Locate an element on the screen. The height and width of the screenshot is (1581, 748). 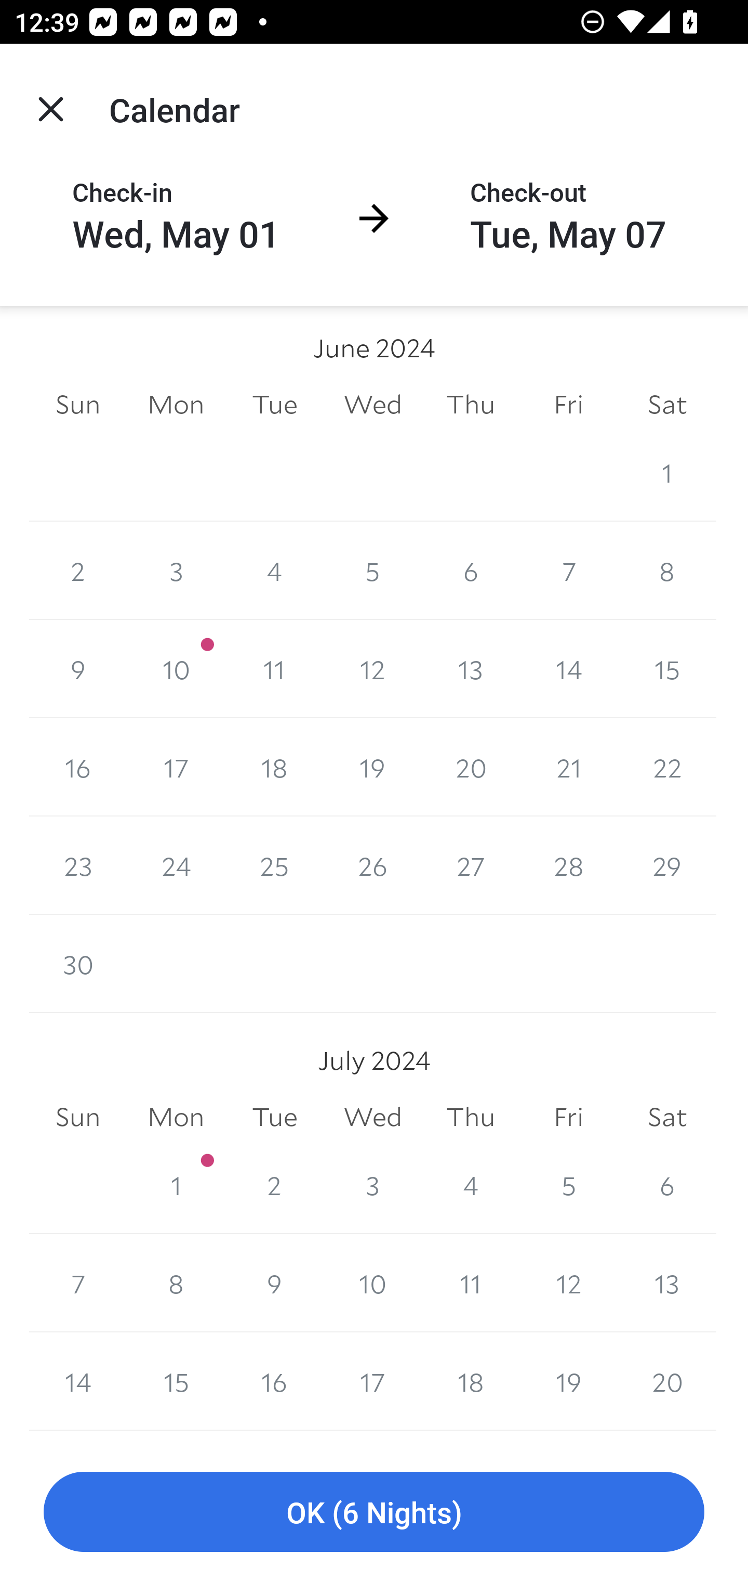
25 25 June 2024 is located at coordinates (274, 865).